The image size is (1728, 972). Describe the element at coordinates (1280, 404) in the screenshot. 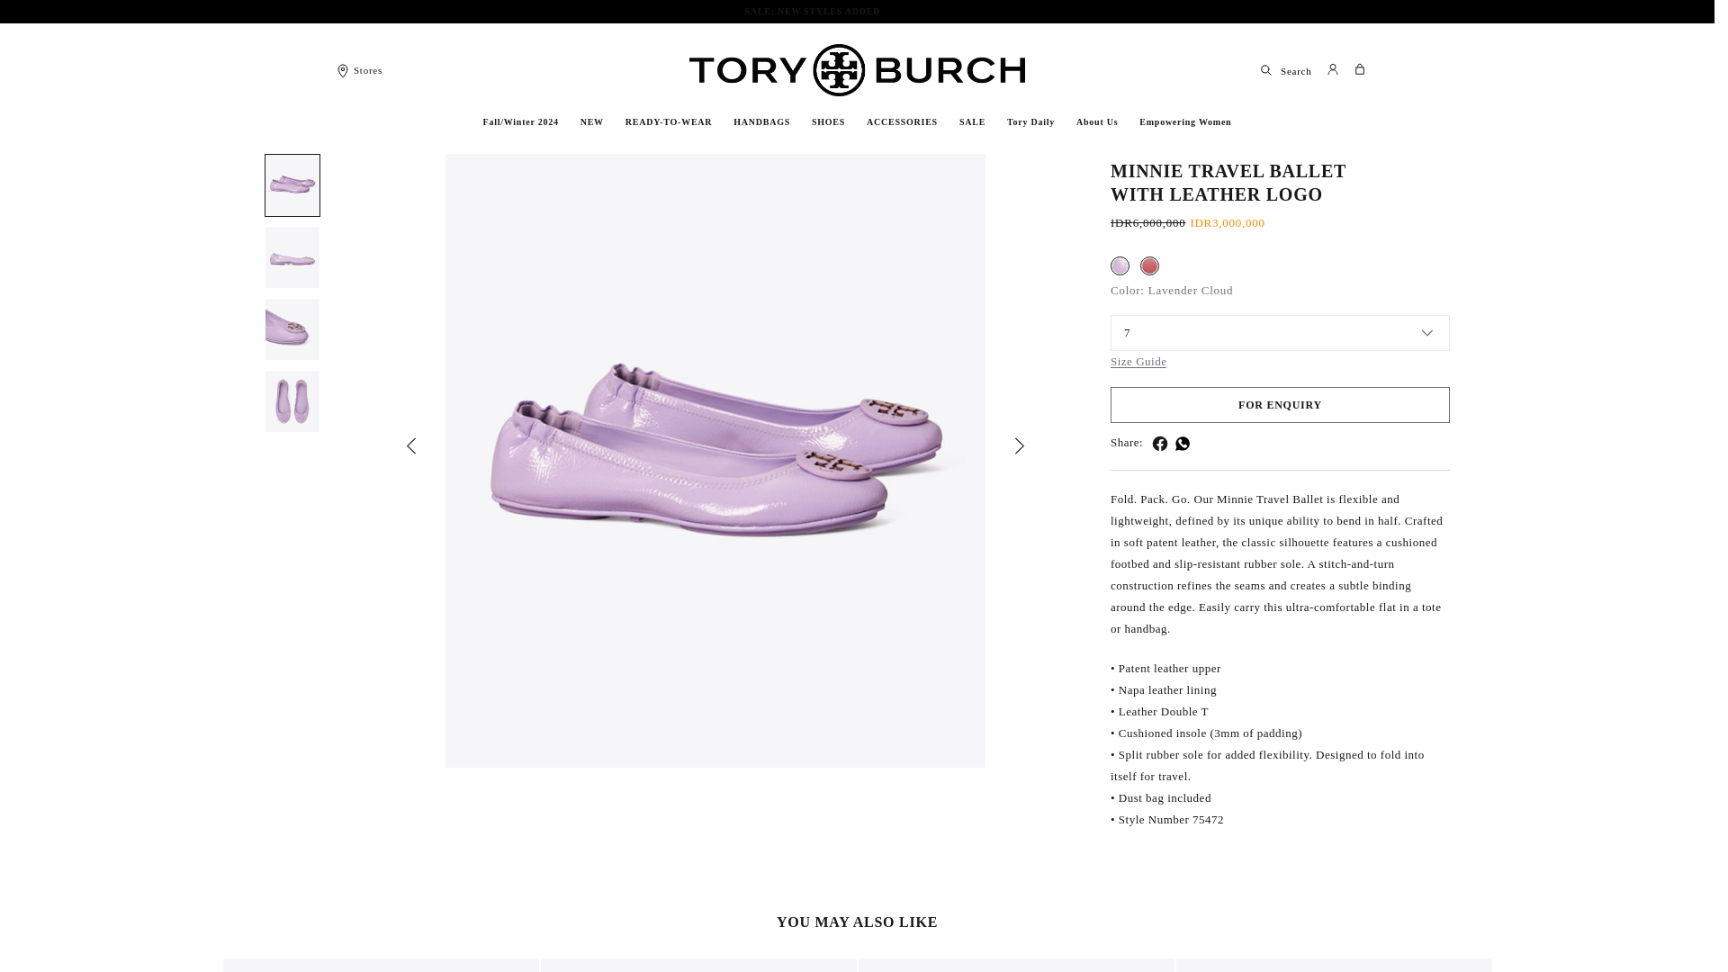

I see `FOR ENQUIRY` at that location.